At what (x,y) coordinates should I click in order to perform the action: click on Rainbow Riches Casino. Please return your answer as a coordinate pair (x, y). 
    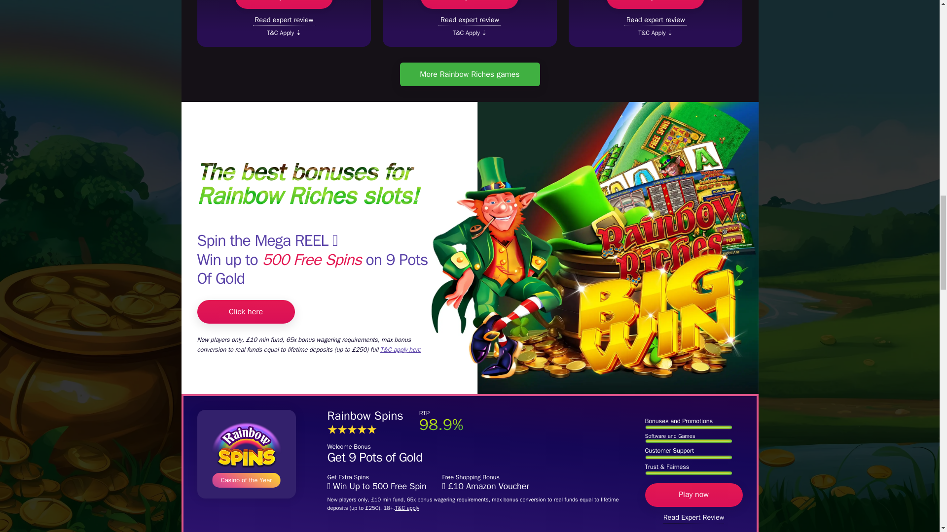
    Looking at the image, I should click on (246, 454).